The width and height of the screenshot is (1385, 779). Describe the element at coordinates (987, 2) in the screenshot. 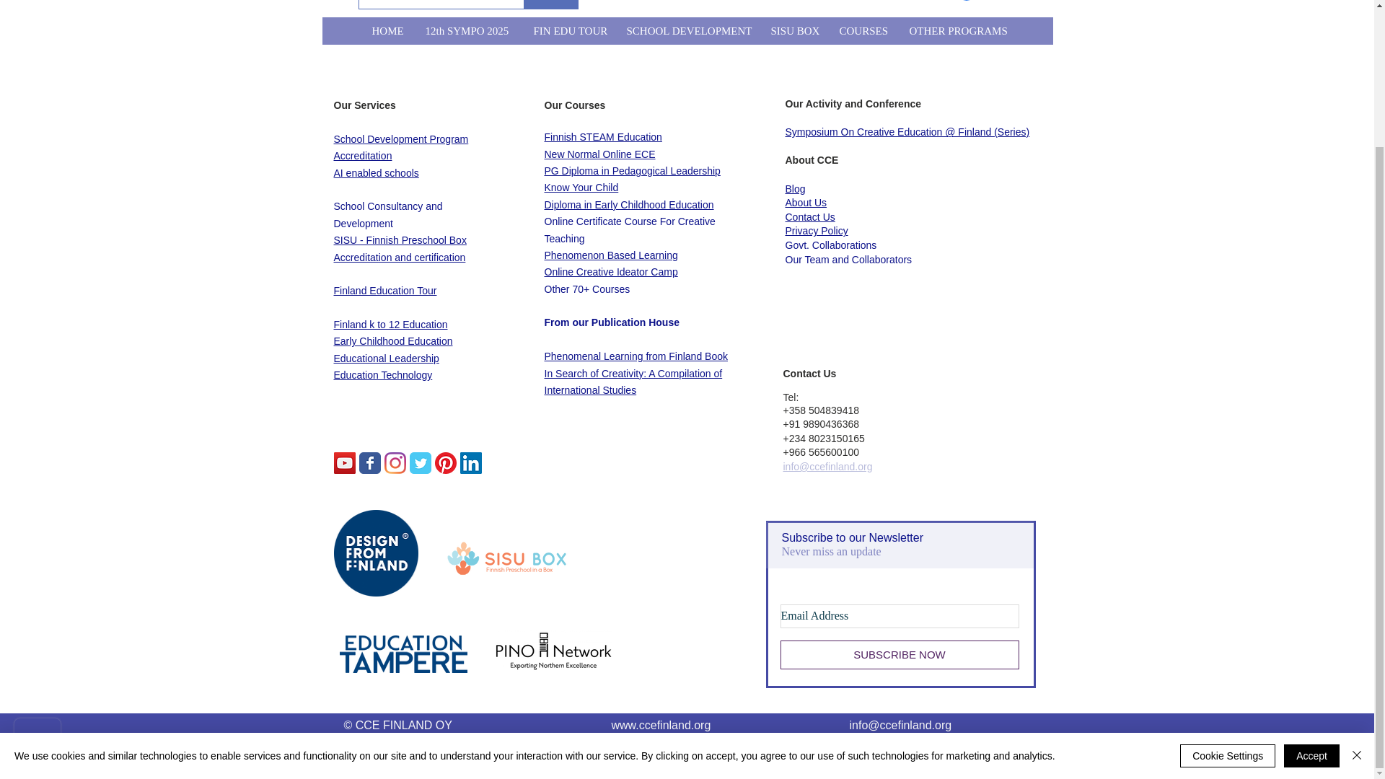

I see `Log In` at that location.